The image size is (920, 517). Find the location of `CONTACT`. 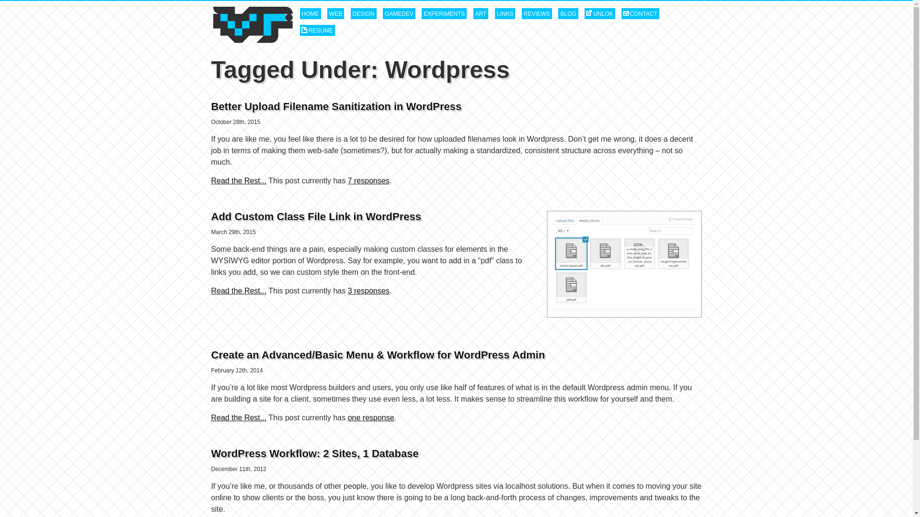

CONTACT is located at coordinates (640, 13).